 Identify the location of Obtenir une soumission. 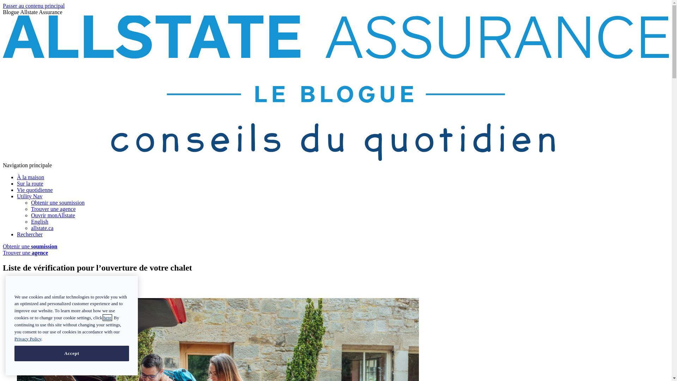
(58, 202).